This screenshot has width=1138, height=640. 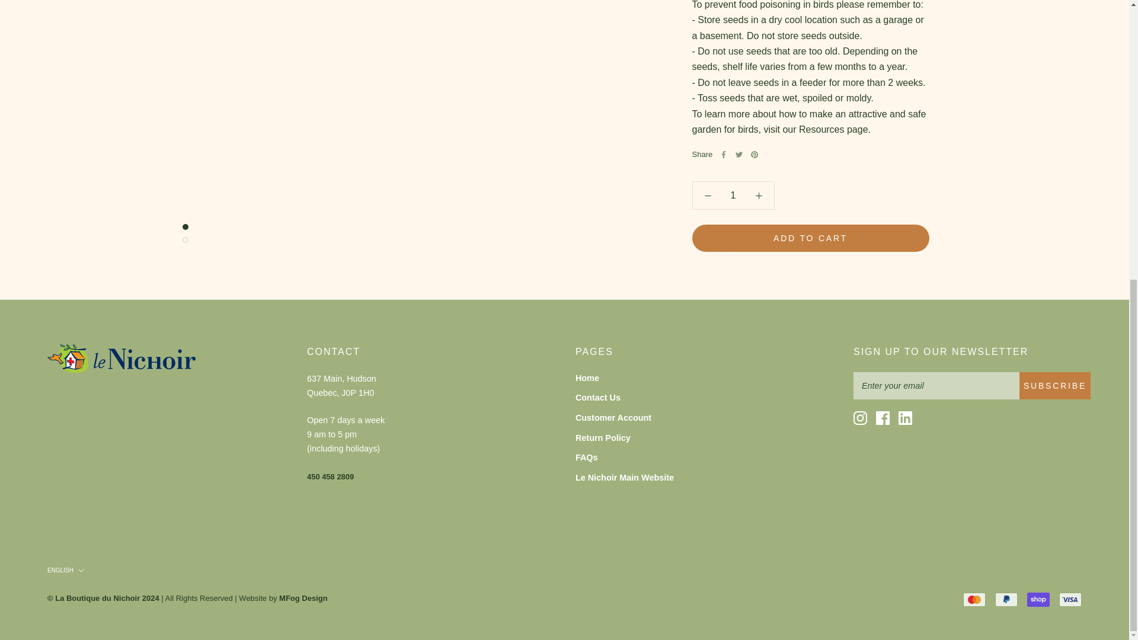 What do you see at coordinates (1070, 600) in the screenshot?
I see `Visa` at bounding box center [1070, 600].